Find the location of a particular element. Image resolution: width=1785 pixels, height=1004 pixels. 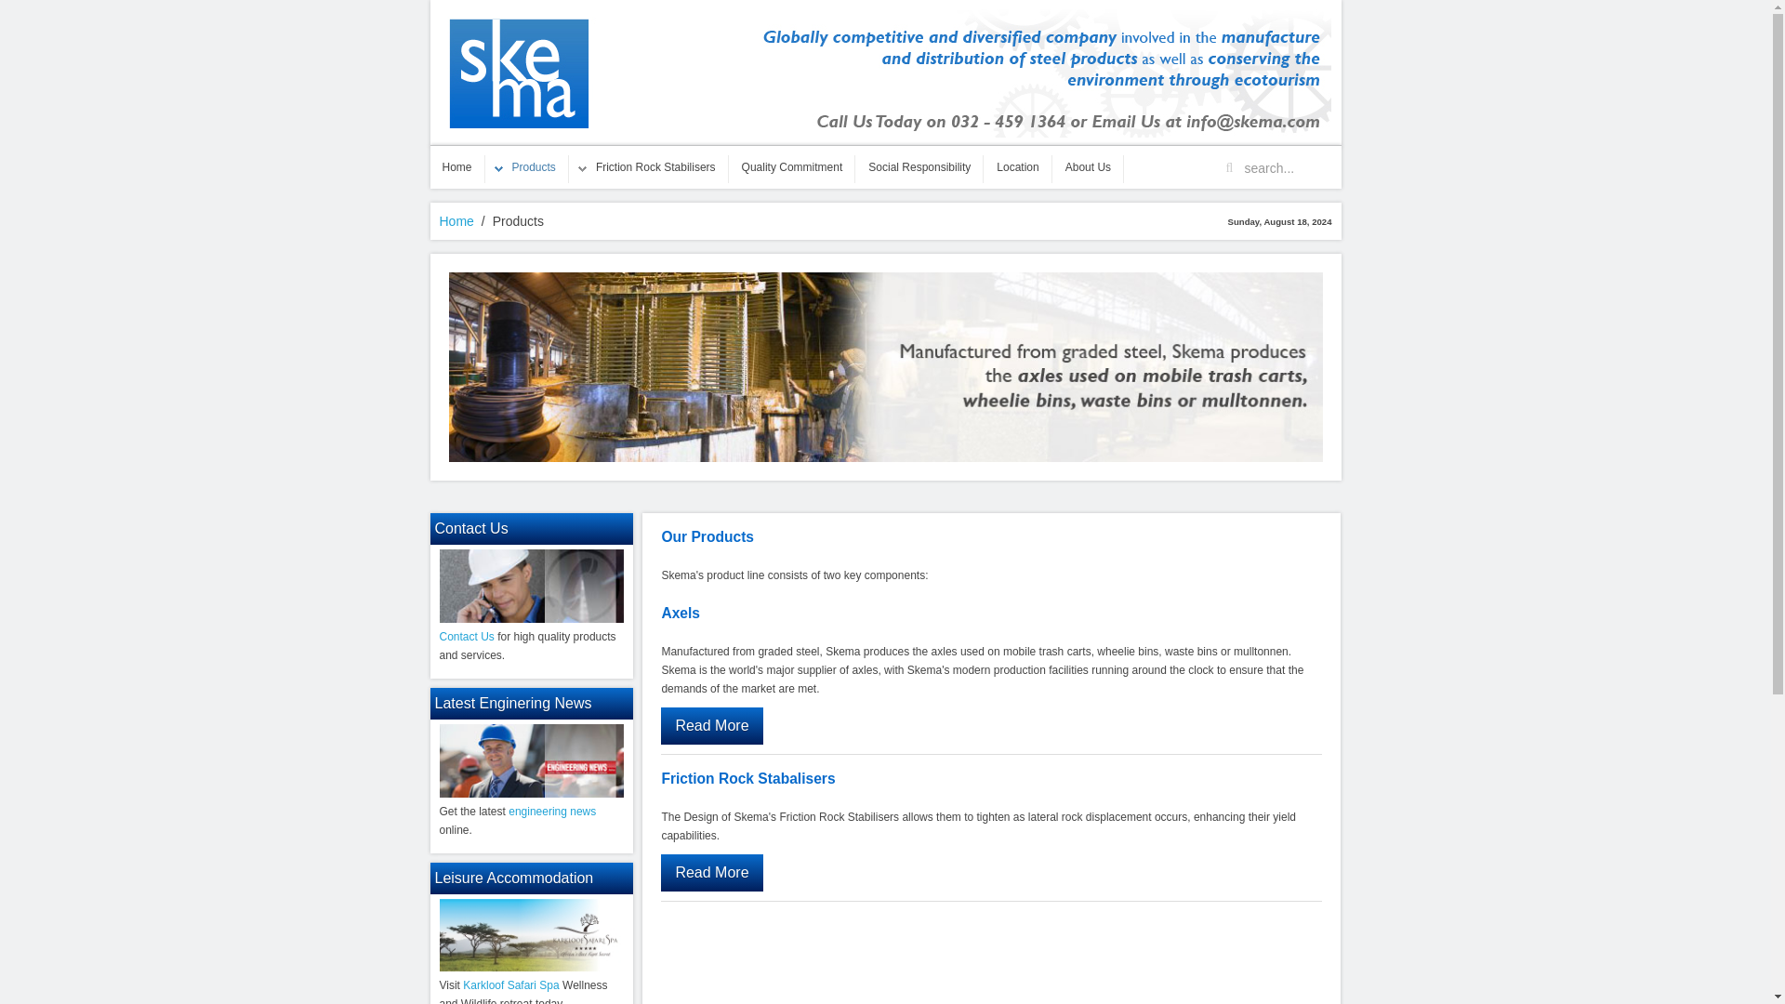

Quality Commitment is located at coordinates (792, 167).